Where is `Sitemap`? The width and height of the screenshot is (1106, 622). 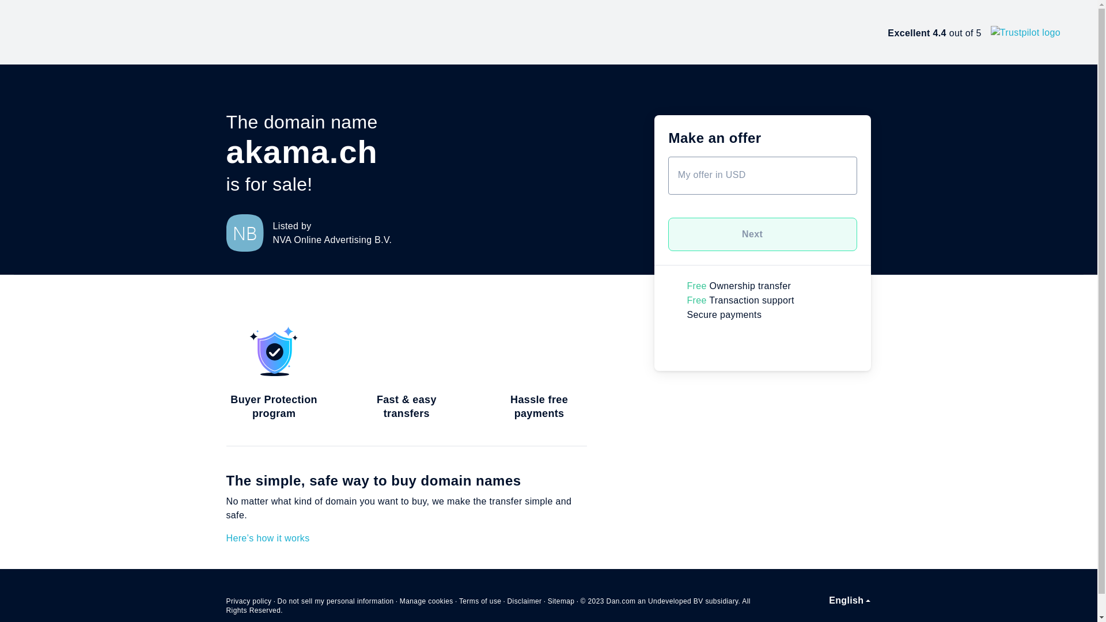
Sitemap is located at coordinates (561, 601).